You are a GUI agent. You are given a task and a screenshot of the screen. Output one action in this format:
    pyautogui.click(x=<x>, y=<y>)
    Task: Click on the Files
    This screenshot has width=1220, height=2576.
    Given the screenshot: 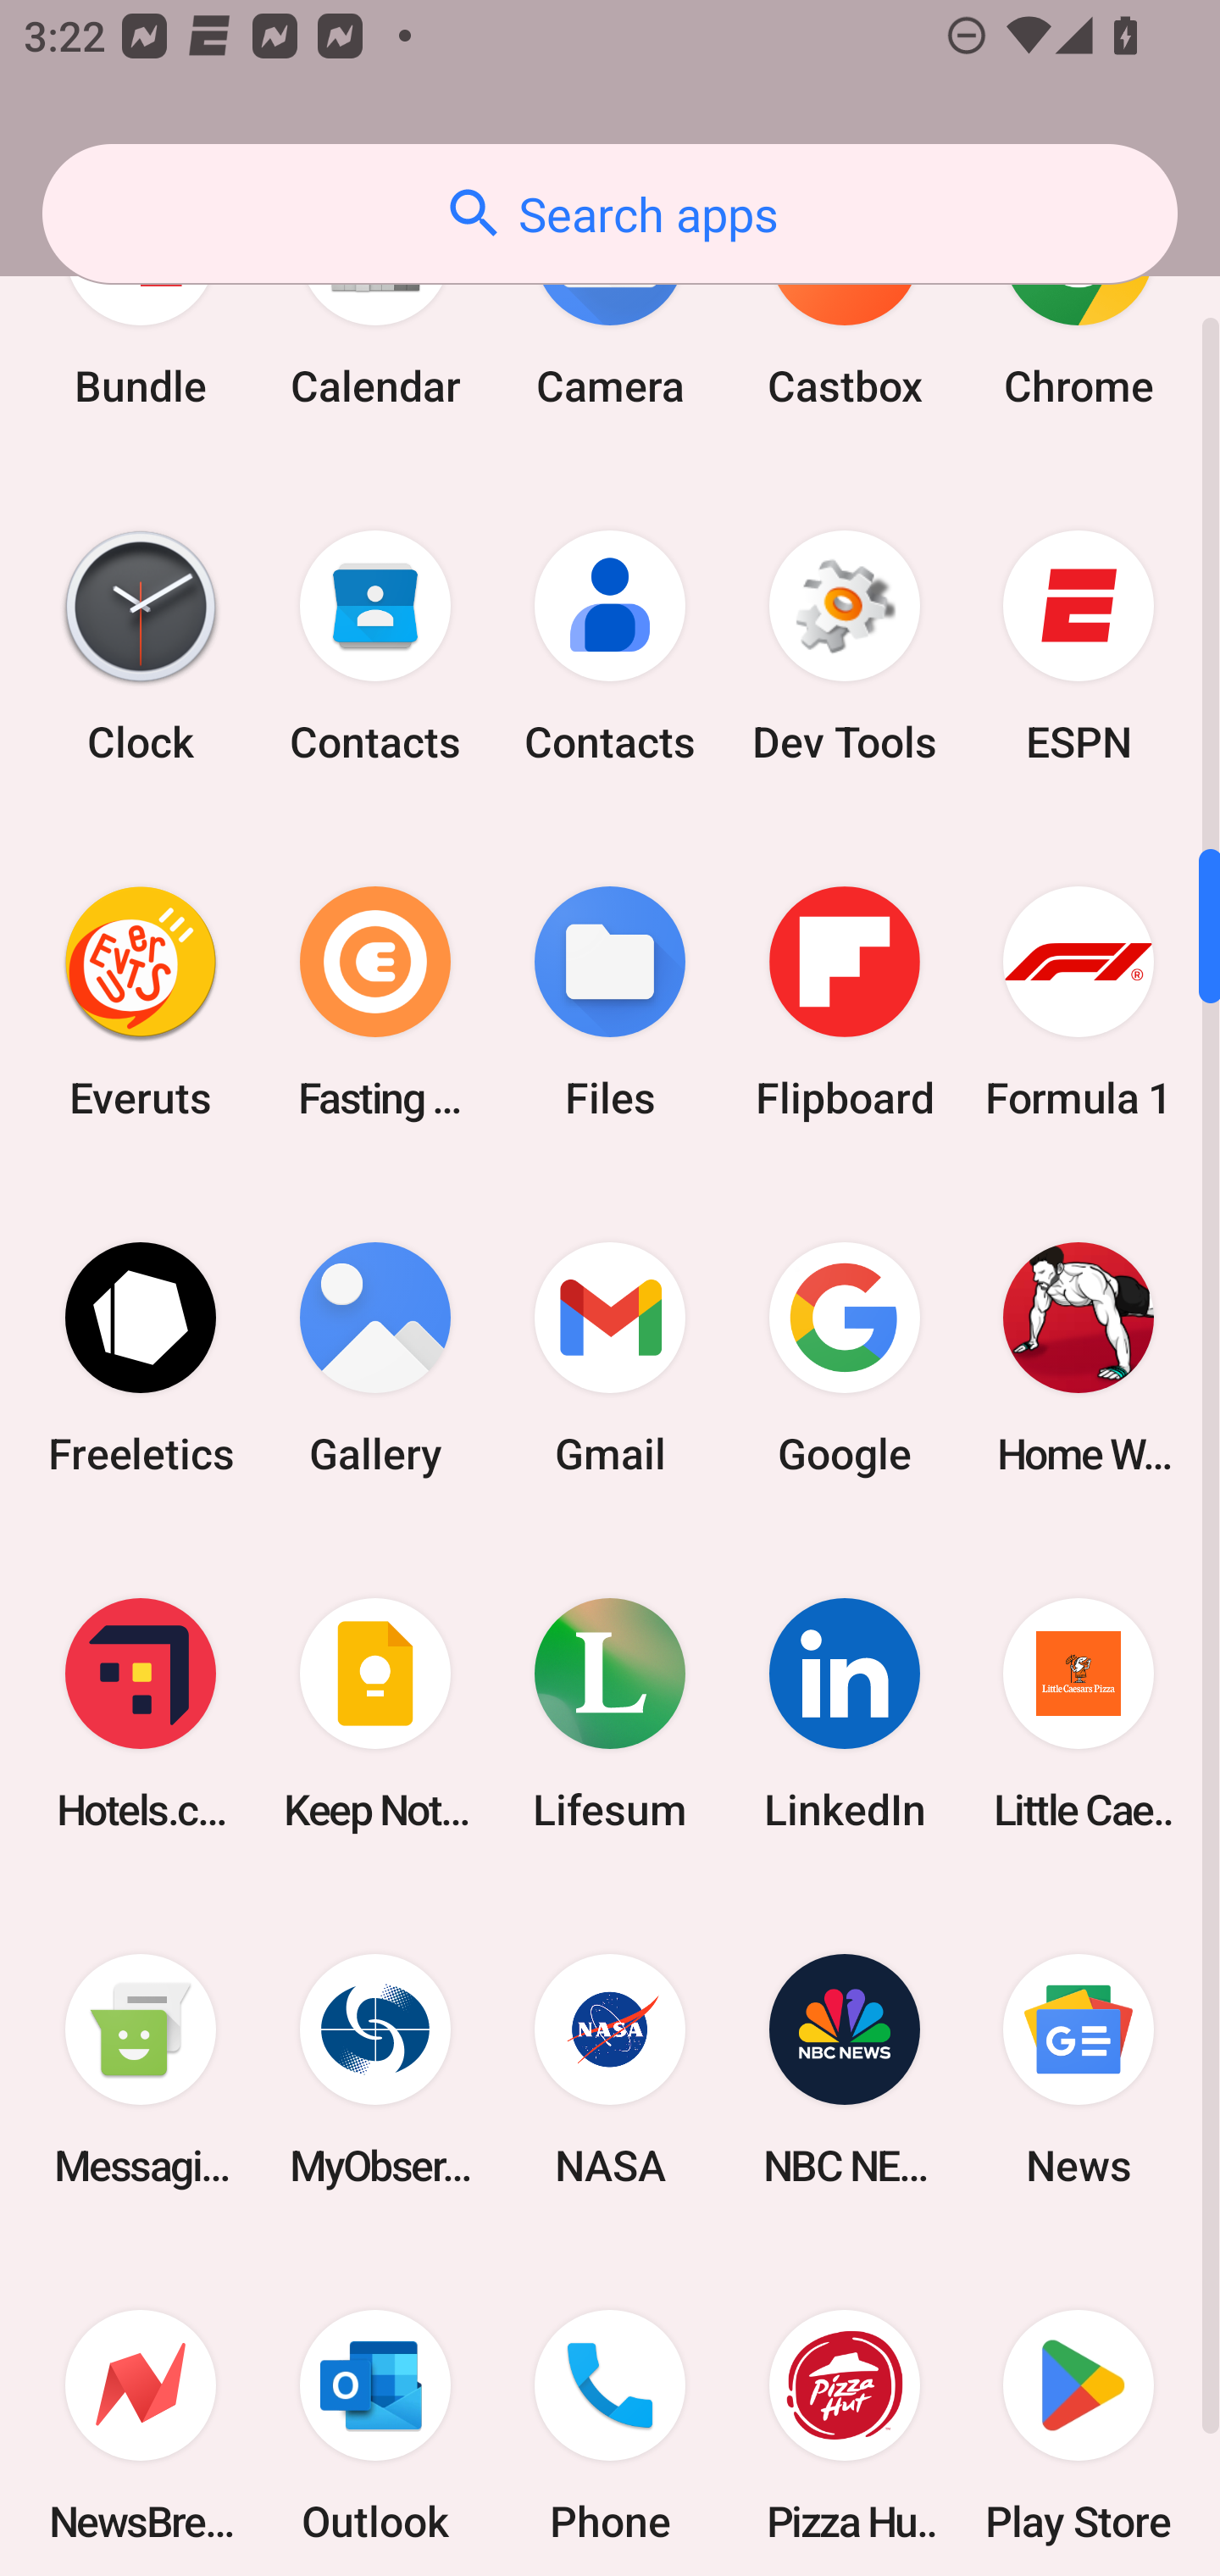 What is the action you would take?
    pyautogui.click(x=610, y=1002)
    